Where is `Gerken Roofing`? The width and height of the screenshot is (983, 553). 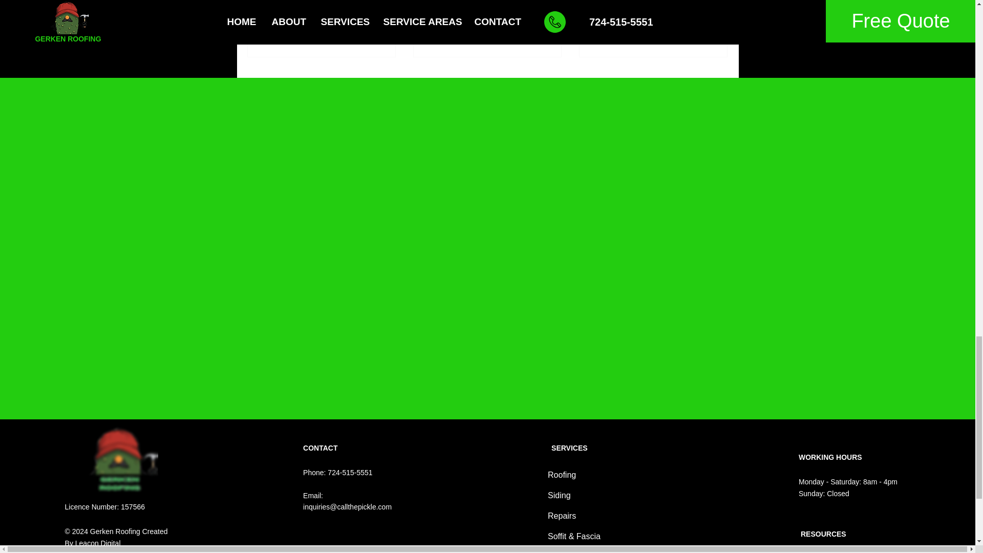 Gerken Roofing is located at coordinates (268, 40).